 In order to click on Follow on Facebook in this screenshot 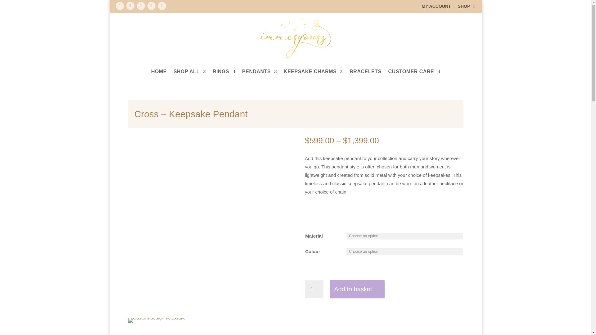, I will do `click(119, 6)`.